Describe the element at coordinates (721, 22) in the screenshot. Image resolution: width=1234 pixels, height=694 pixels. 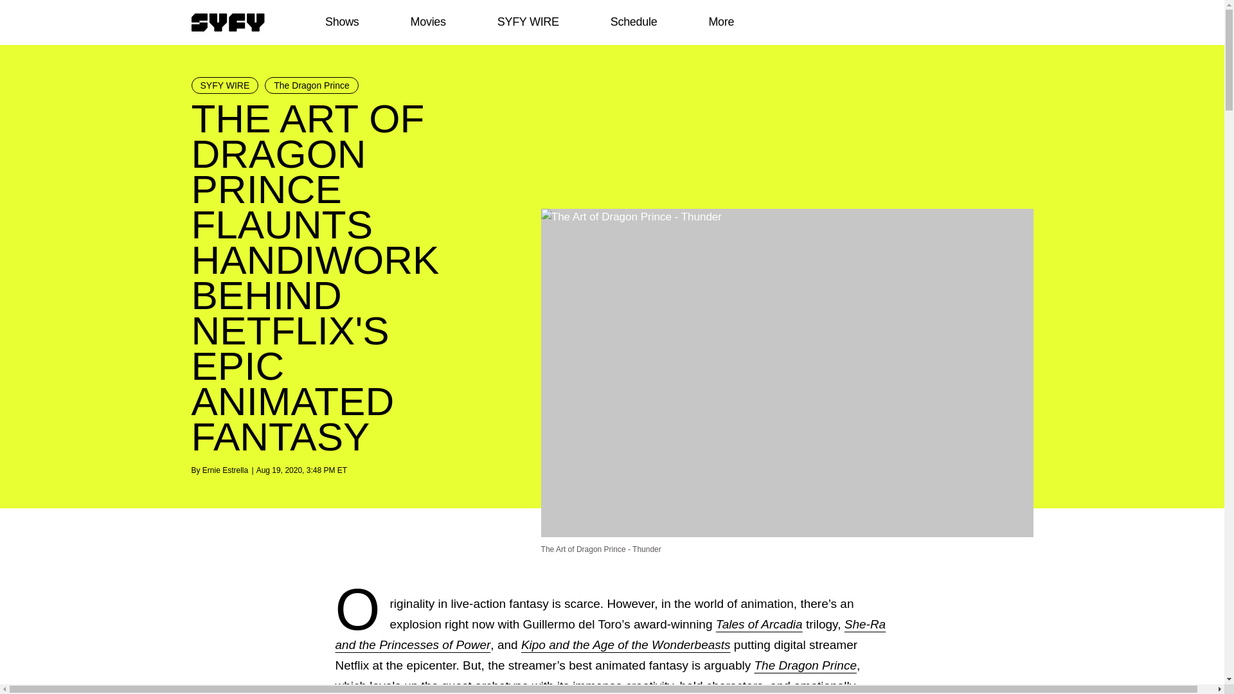
I see `More` at that location.